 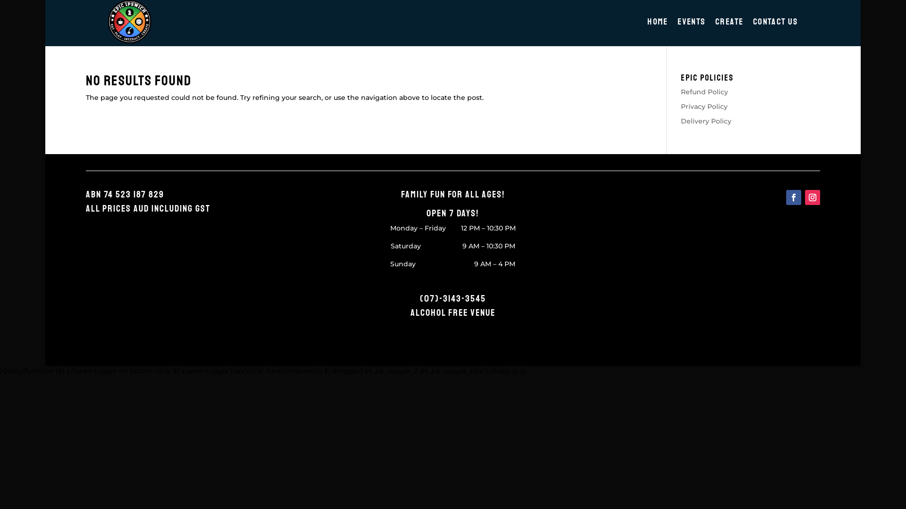 I want to click on Home, so click(x=658, y=23).